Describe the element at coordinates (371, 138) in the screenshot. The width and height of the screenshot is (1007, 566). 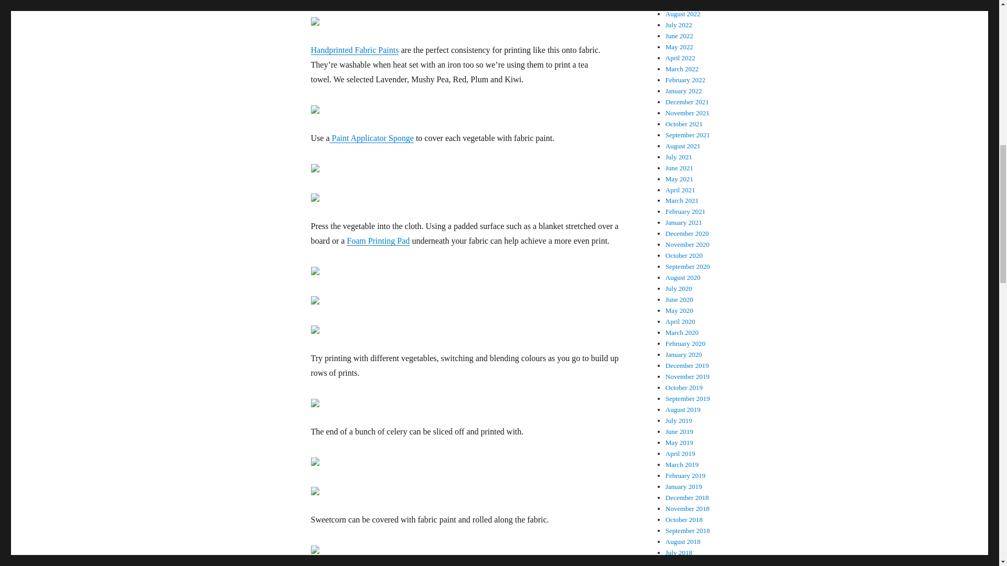
I see `Paint Applicator Sponge` at that location.